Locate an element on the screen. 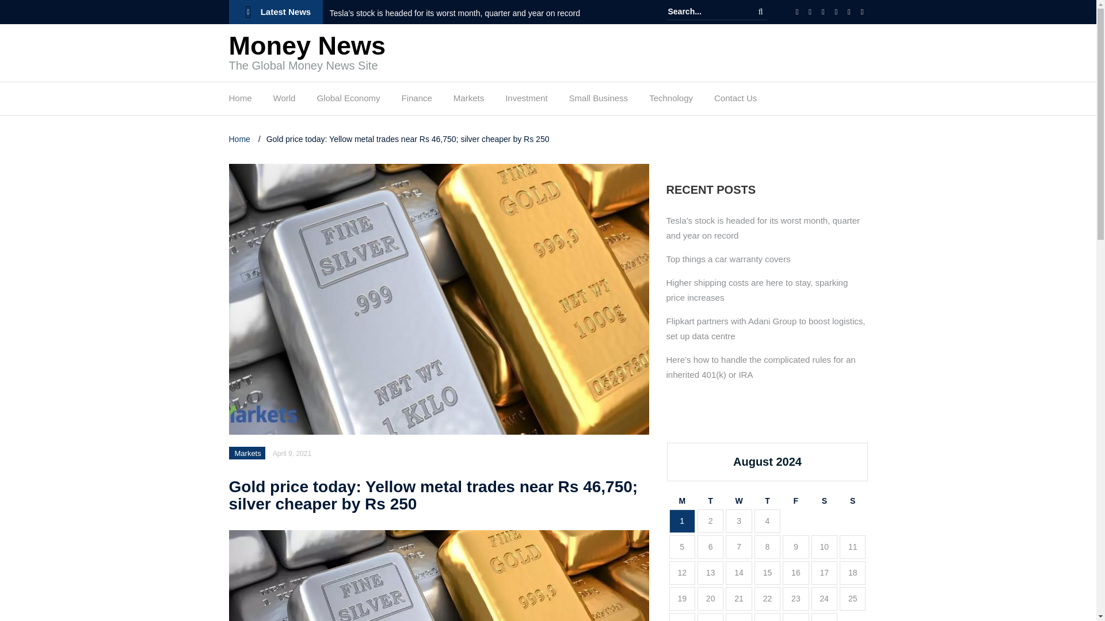  Home is located at coordinates (241, 139).